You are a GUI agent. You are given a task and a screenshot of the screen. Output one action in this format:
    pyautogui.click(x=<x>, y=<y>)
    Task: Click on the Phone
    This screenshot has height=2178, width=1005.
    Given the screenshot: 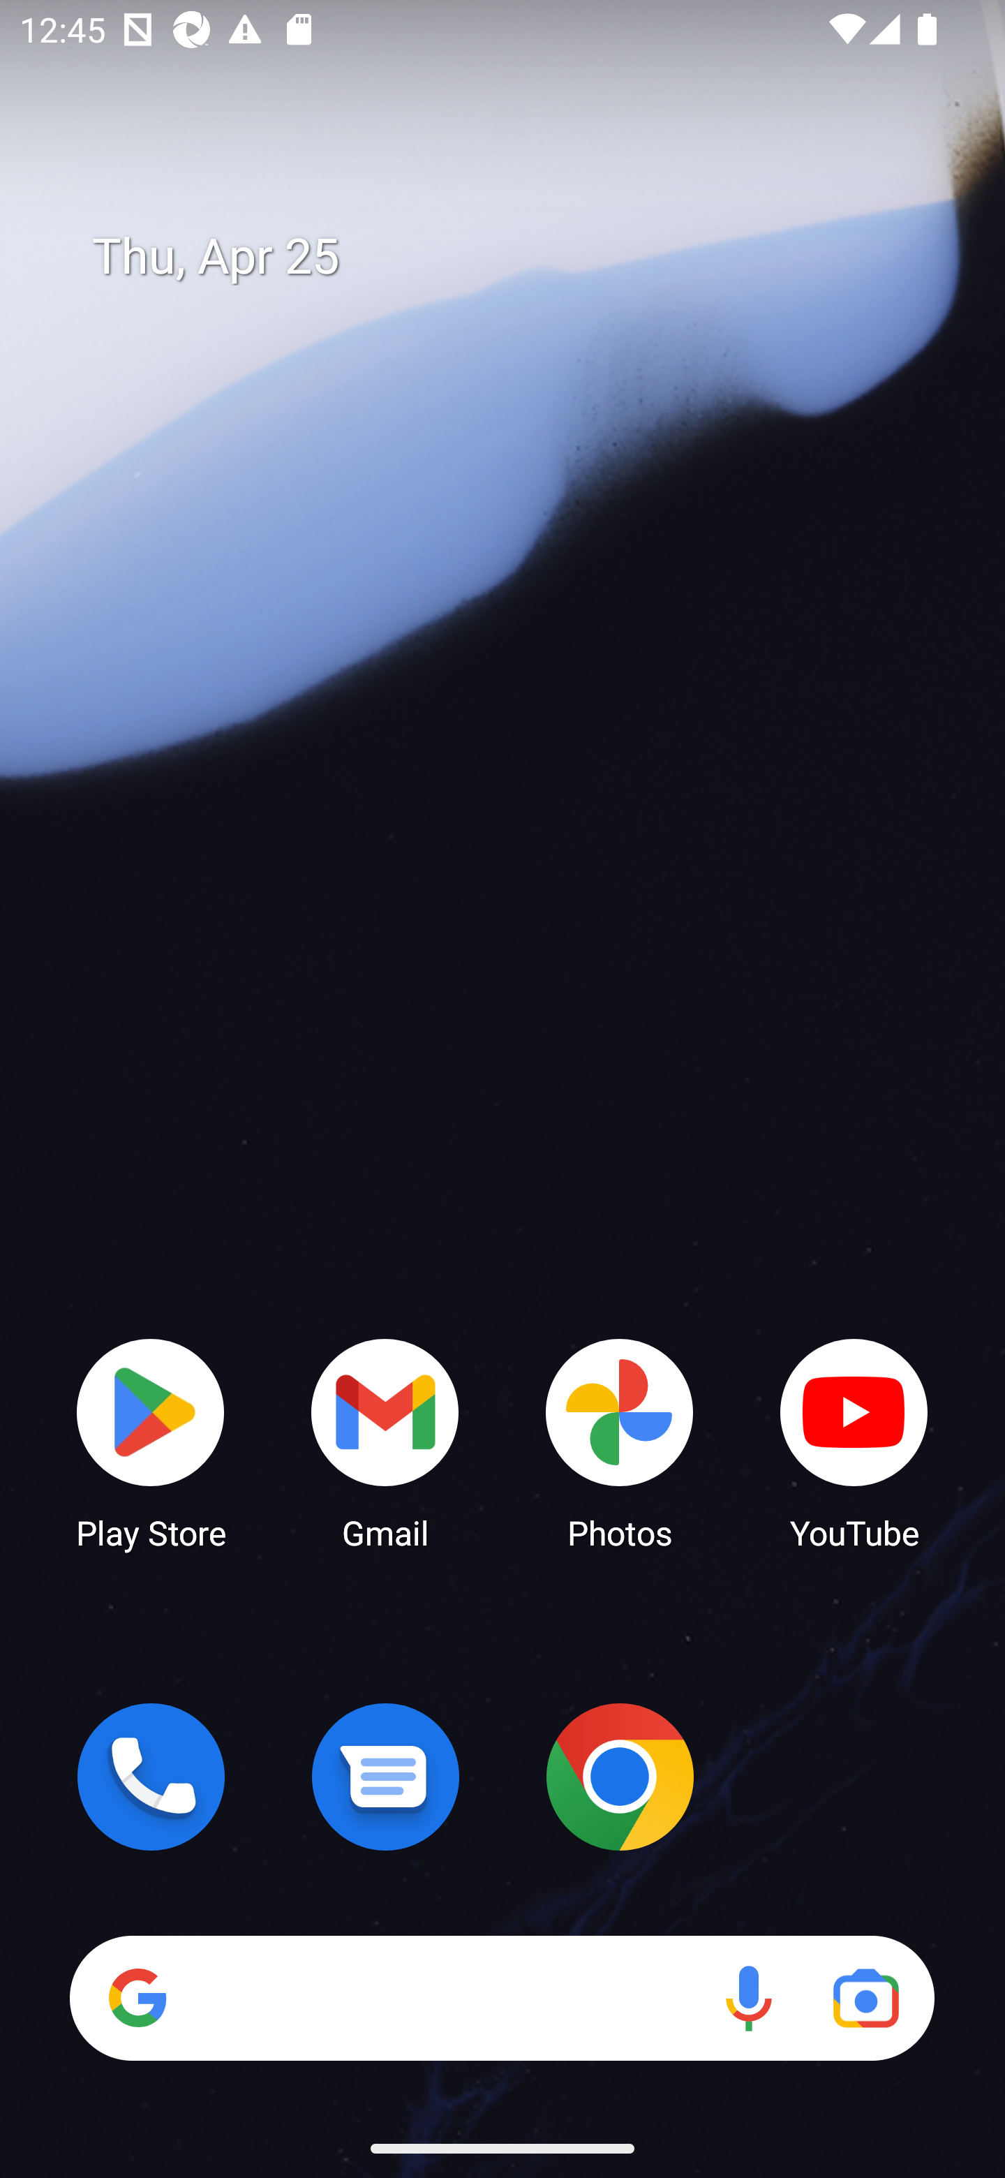 What is the action you would take?
    pyautogui.click(x=151, y=1777)
    